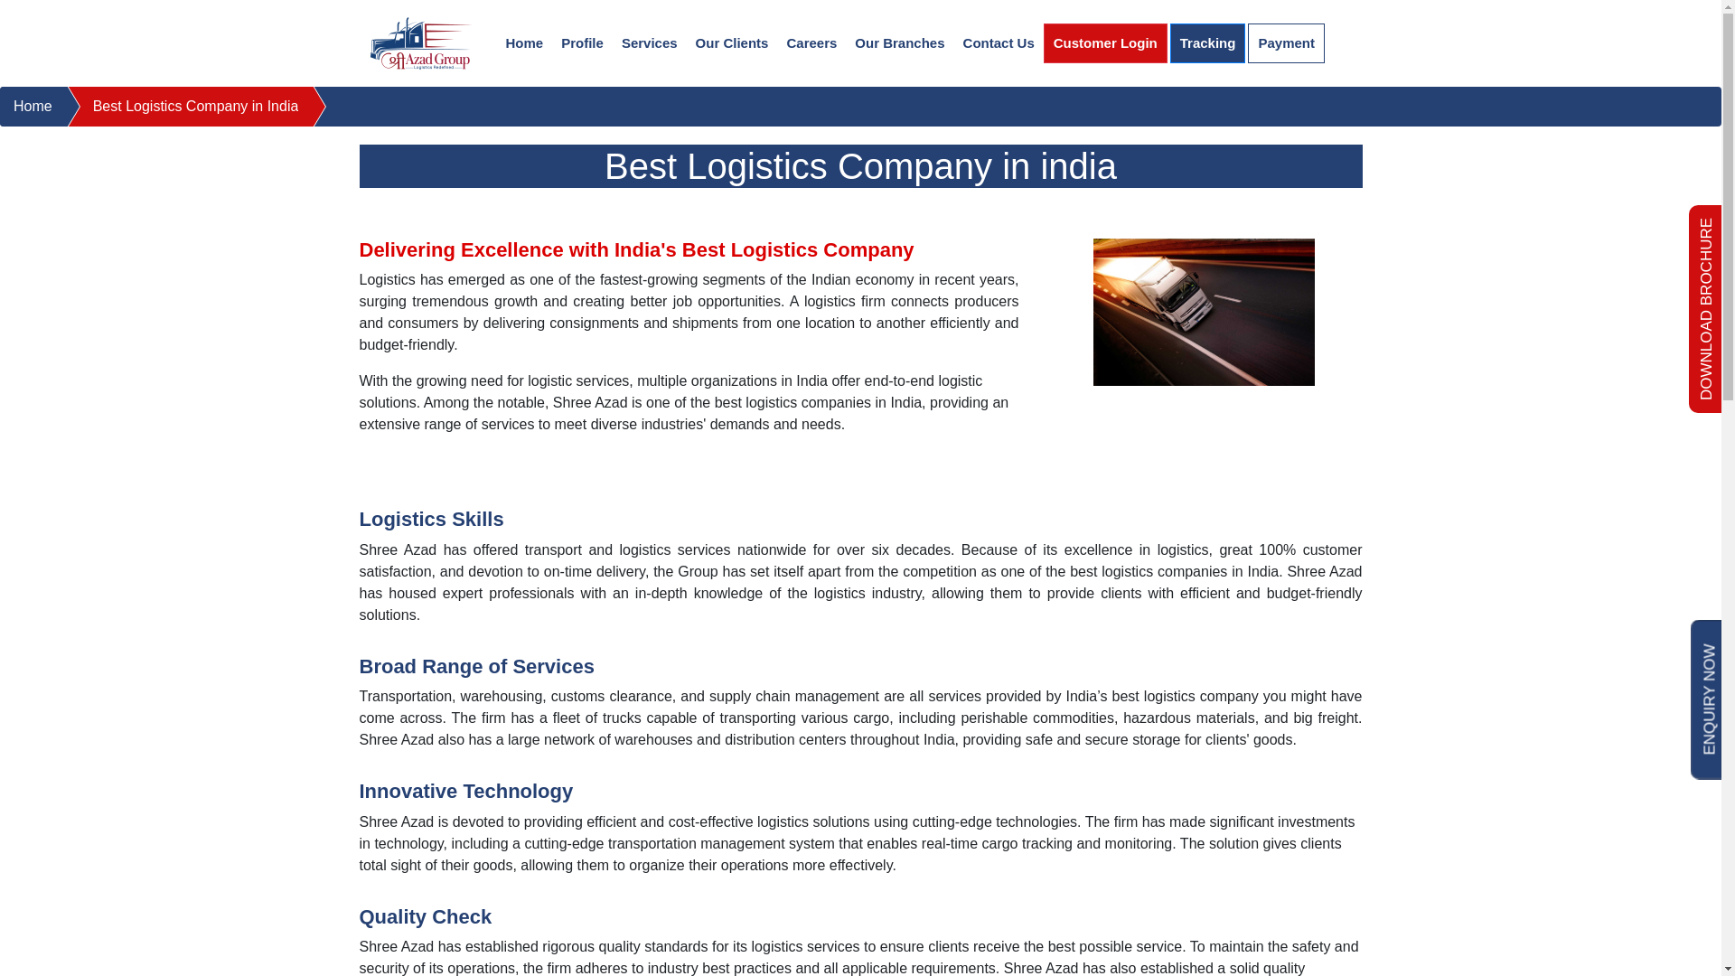 The image size is (1735, 976). Describe the element at coordinates (899, 43) in the screenshot. I see `Our Branches` at that location.